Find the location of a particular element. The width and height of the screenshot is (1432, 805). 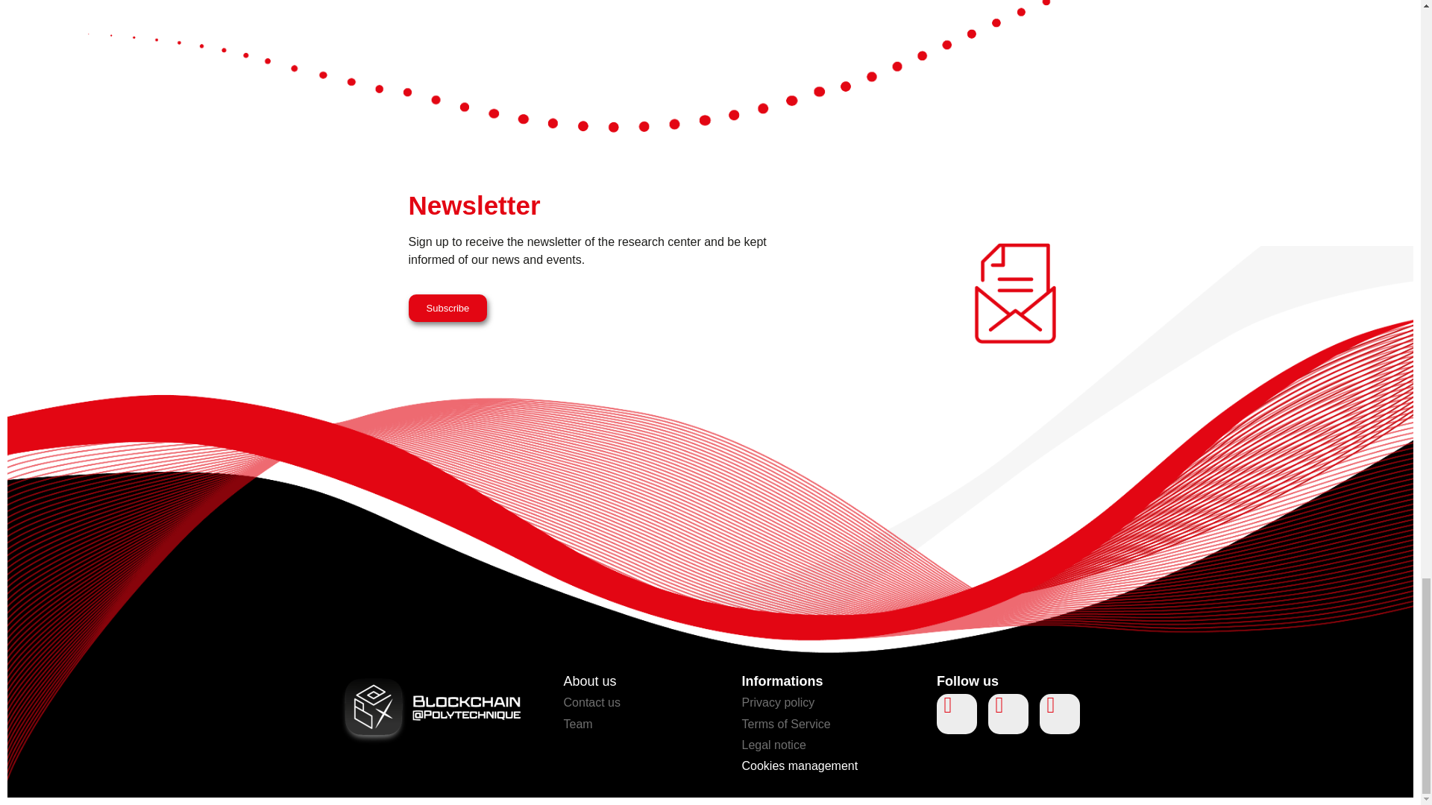

Contact us is located at coordinates (592, 702).